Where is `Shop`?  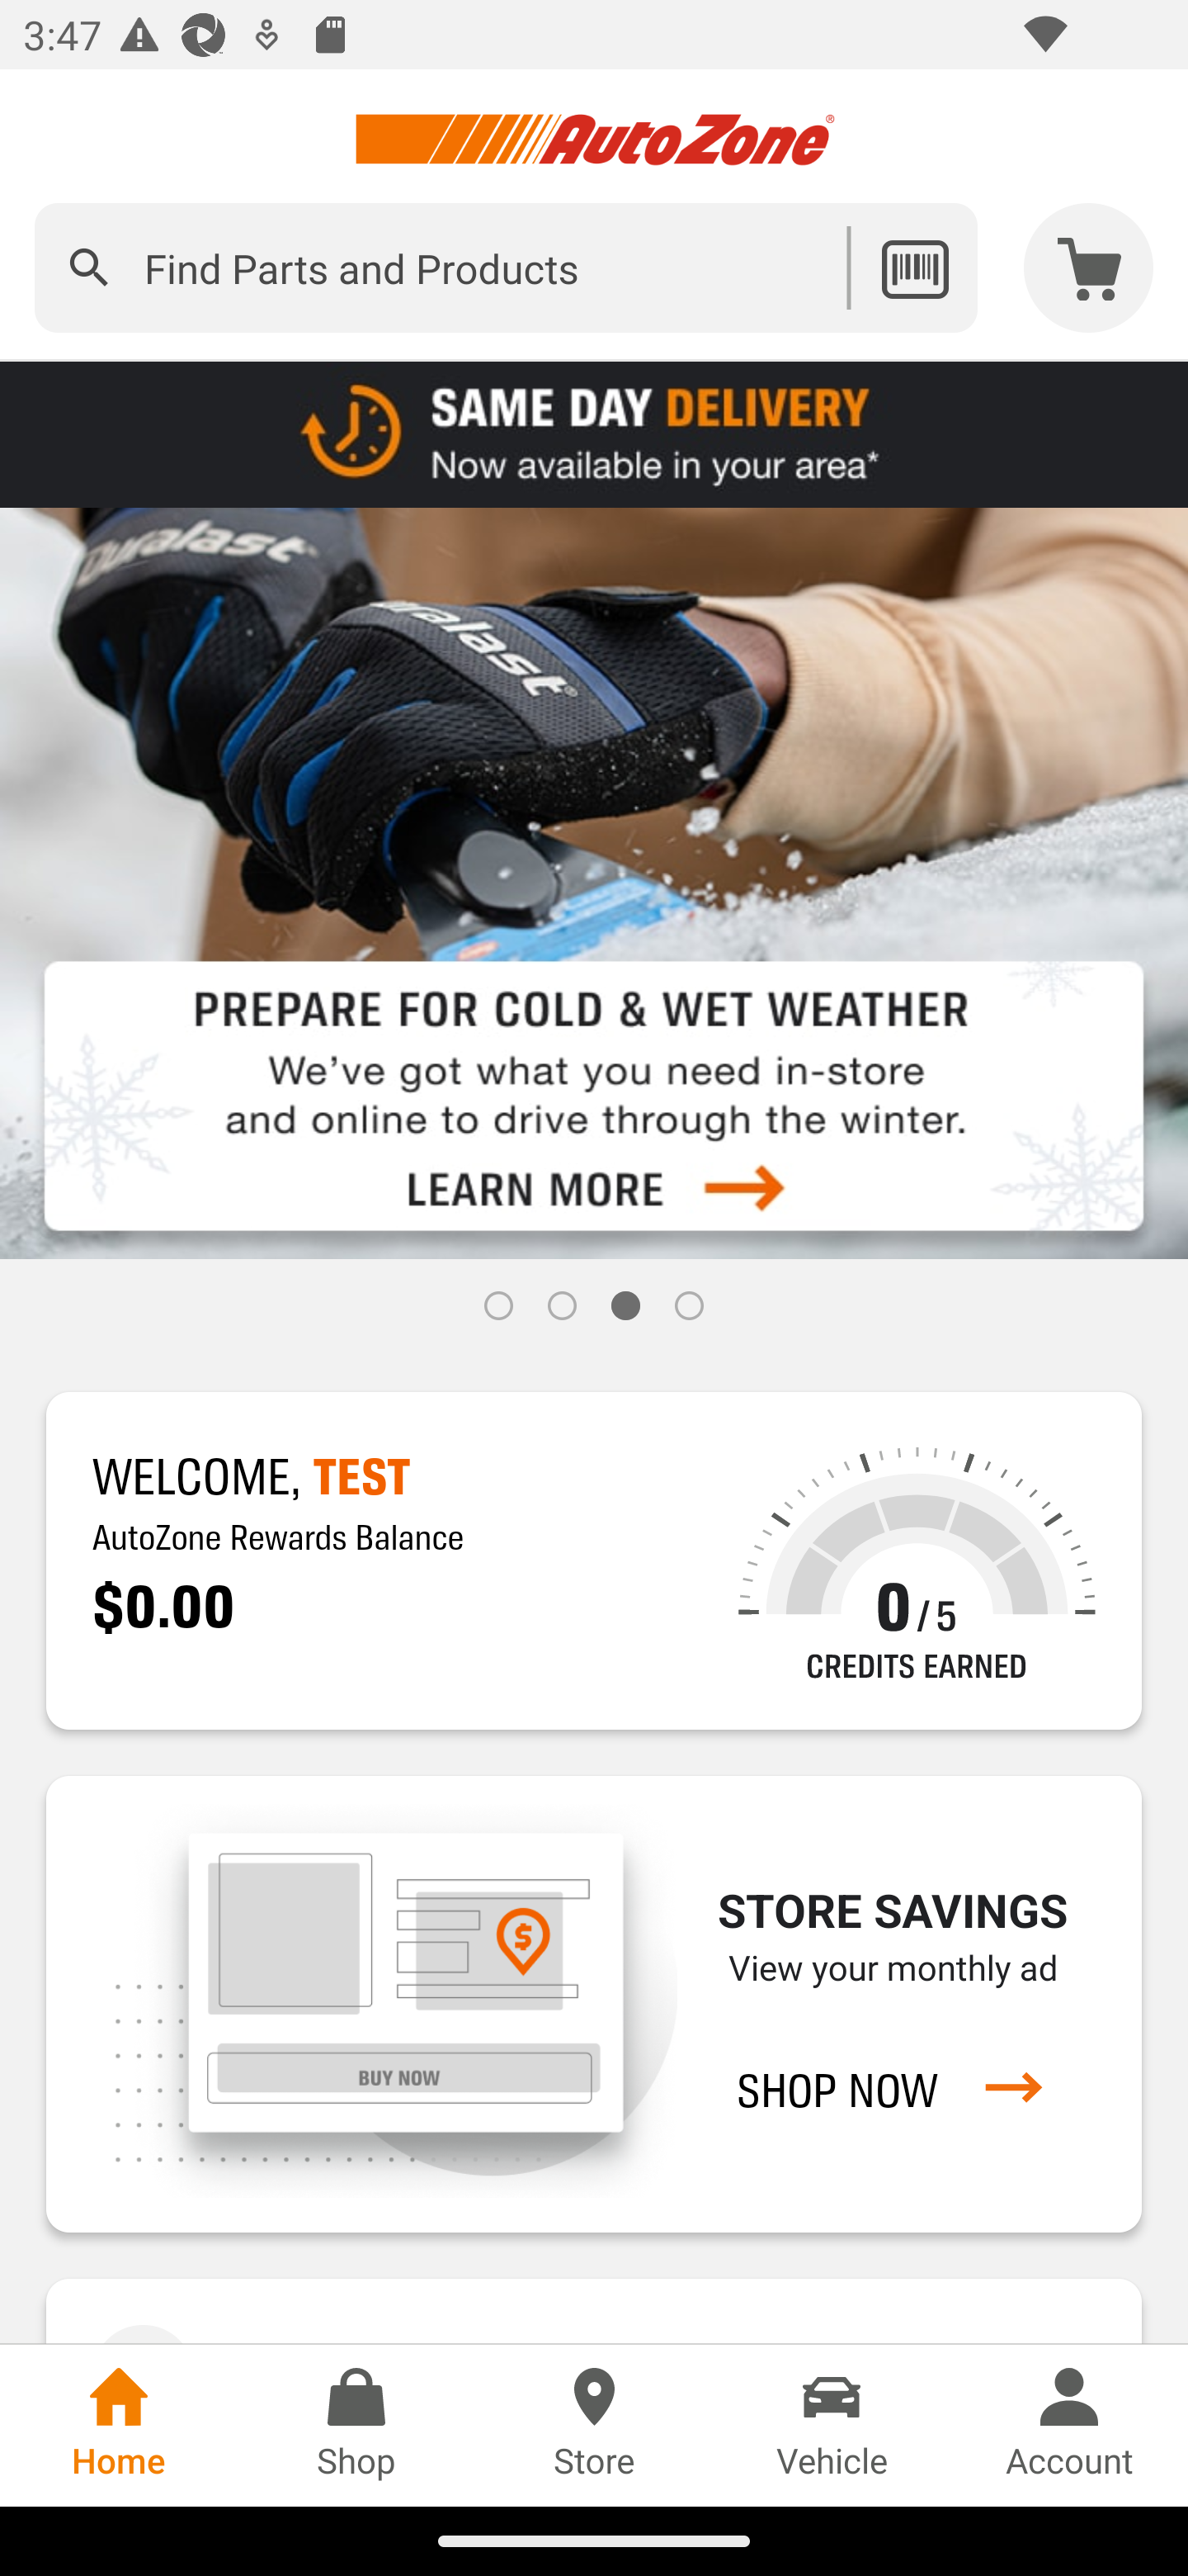 Shop is located at coordinates (356, 2425).